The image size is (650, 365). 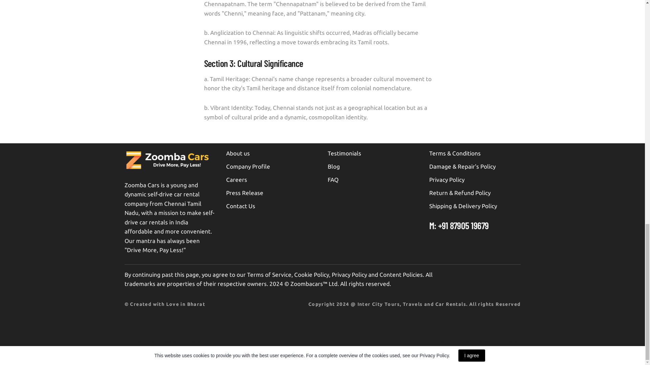 What do you see at coordinates (241, 206) in the screenshot?
I see `Contact Us` at bounding box center [241, 206].